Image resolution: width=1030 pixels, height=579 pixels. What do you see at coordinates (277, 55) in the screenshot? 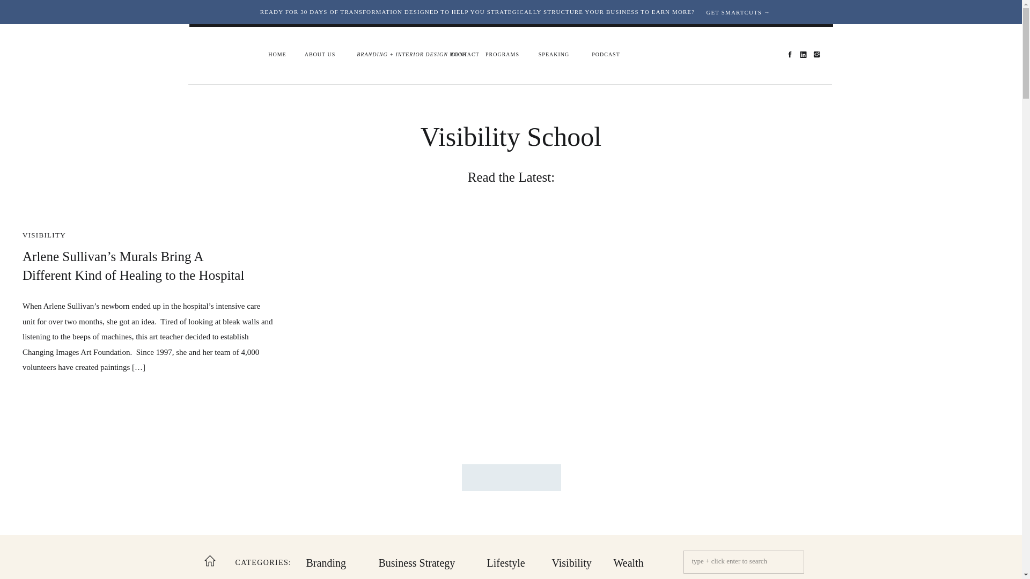
I see `HOME` at bounding box center [277, 55].